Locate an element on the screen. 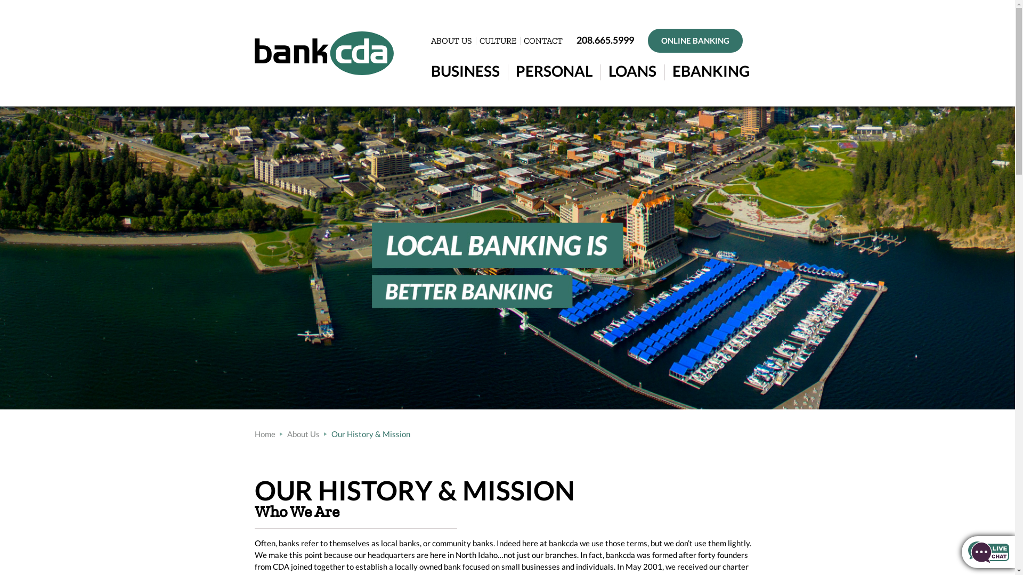 This screenshot has height=575, width=1023. 208.665.5999 is located at coordinates (605, 40).